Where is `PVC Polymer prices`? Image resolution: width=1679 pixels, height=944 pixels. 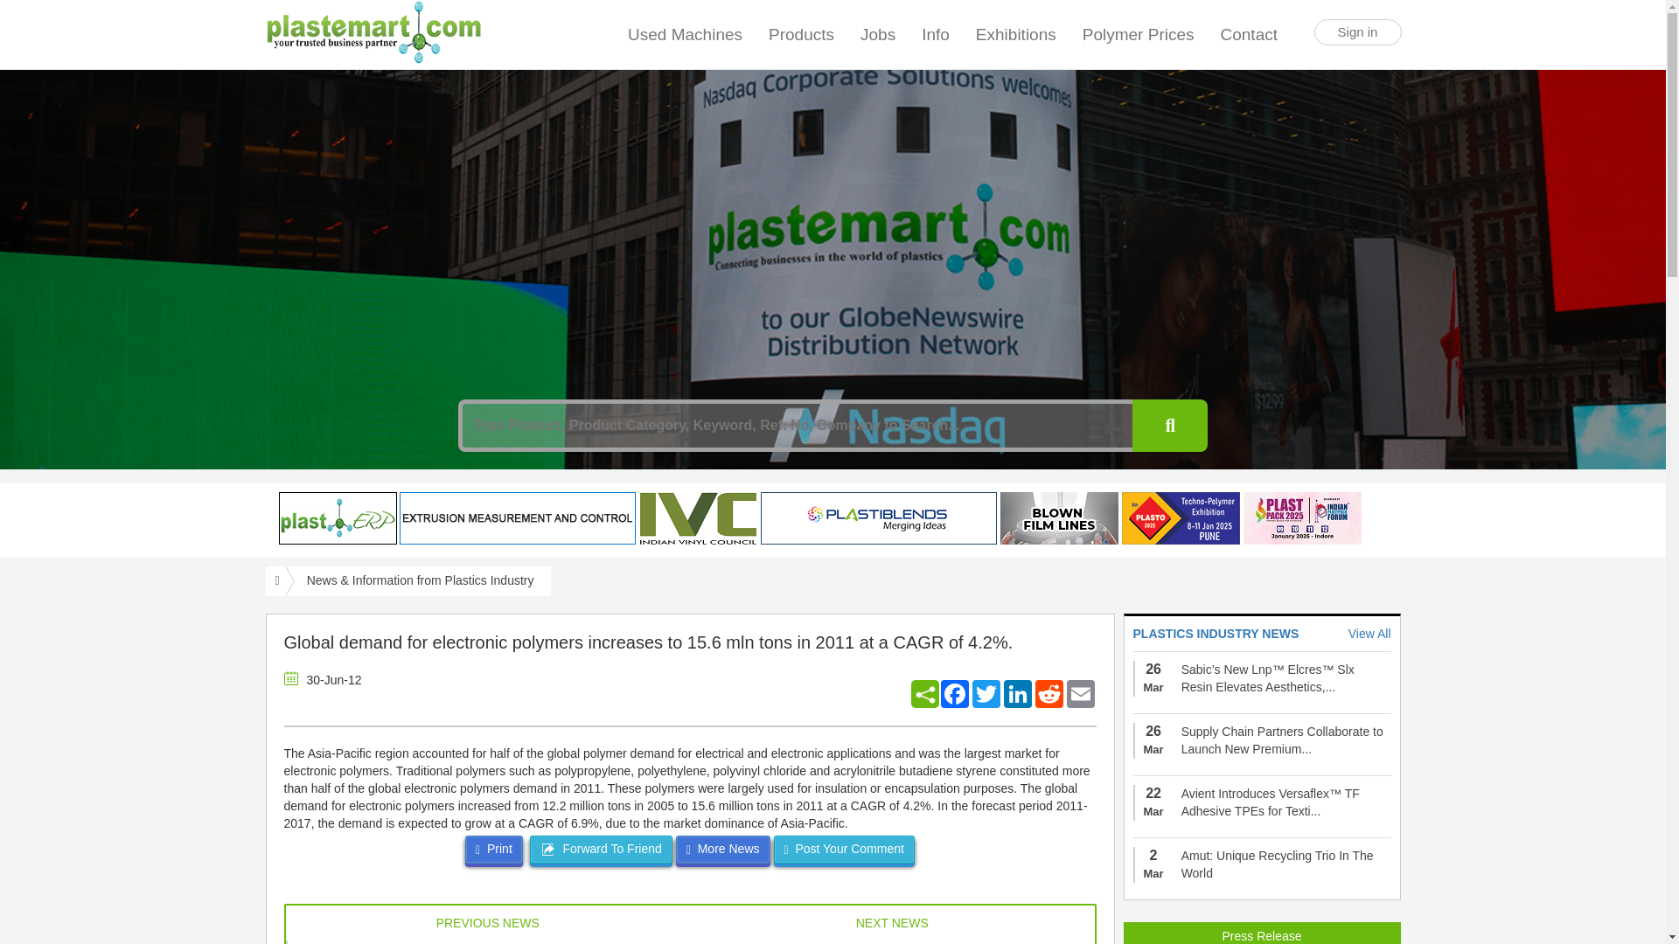 PVC Polymer prices is located at coordinates (1139, 35).